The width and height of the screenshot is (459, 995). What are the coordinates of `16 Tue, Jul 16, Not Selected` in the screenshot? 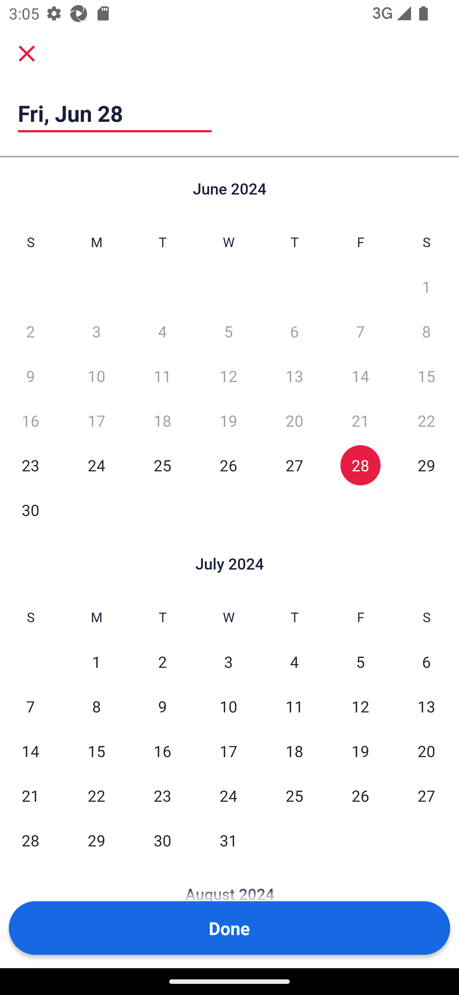 It's located at (163, 751).